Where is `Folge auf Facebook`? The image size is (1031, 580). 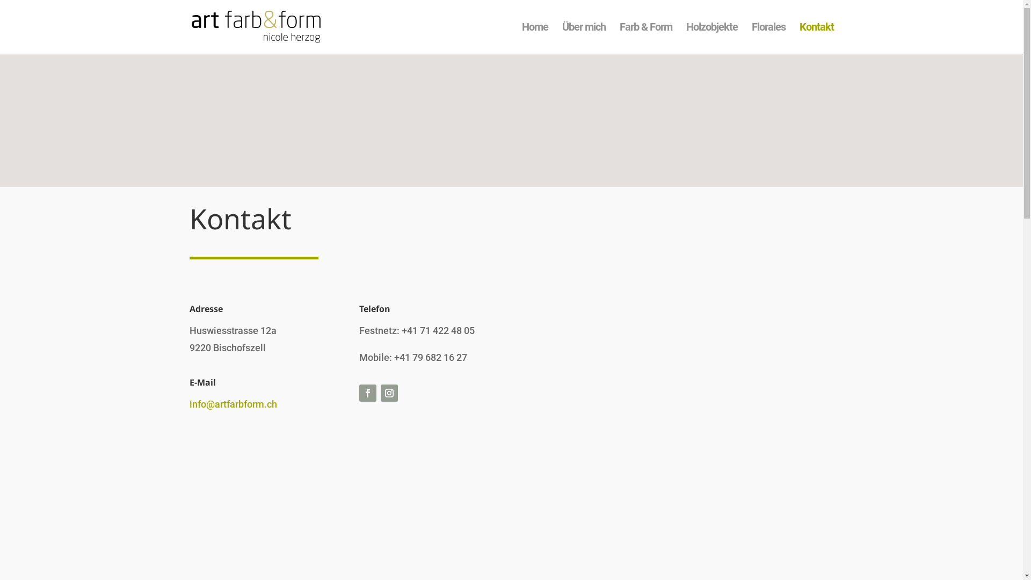 Folge auf Facebook is located at coordinates (368, 393).